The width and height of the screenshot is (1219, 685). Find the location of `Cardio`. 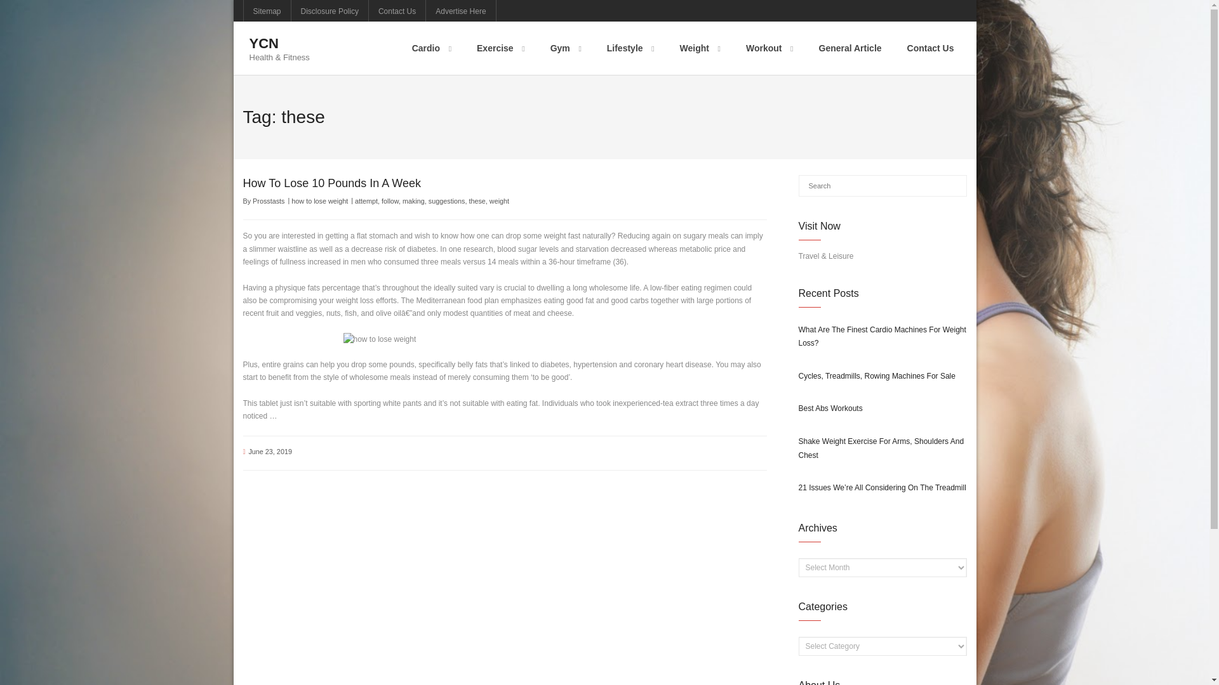

Cardio is located at coordinates (432, 48).